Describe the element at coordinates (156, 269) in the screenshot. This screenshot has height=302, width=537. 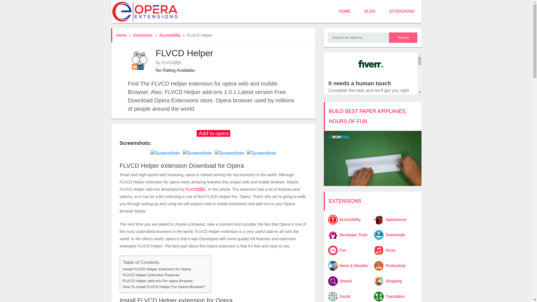
I see `Install FLVCD Helper extension for Opera` at that location.